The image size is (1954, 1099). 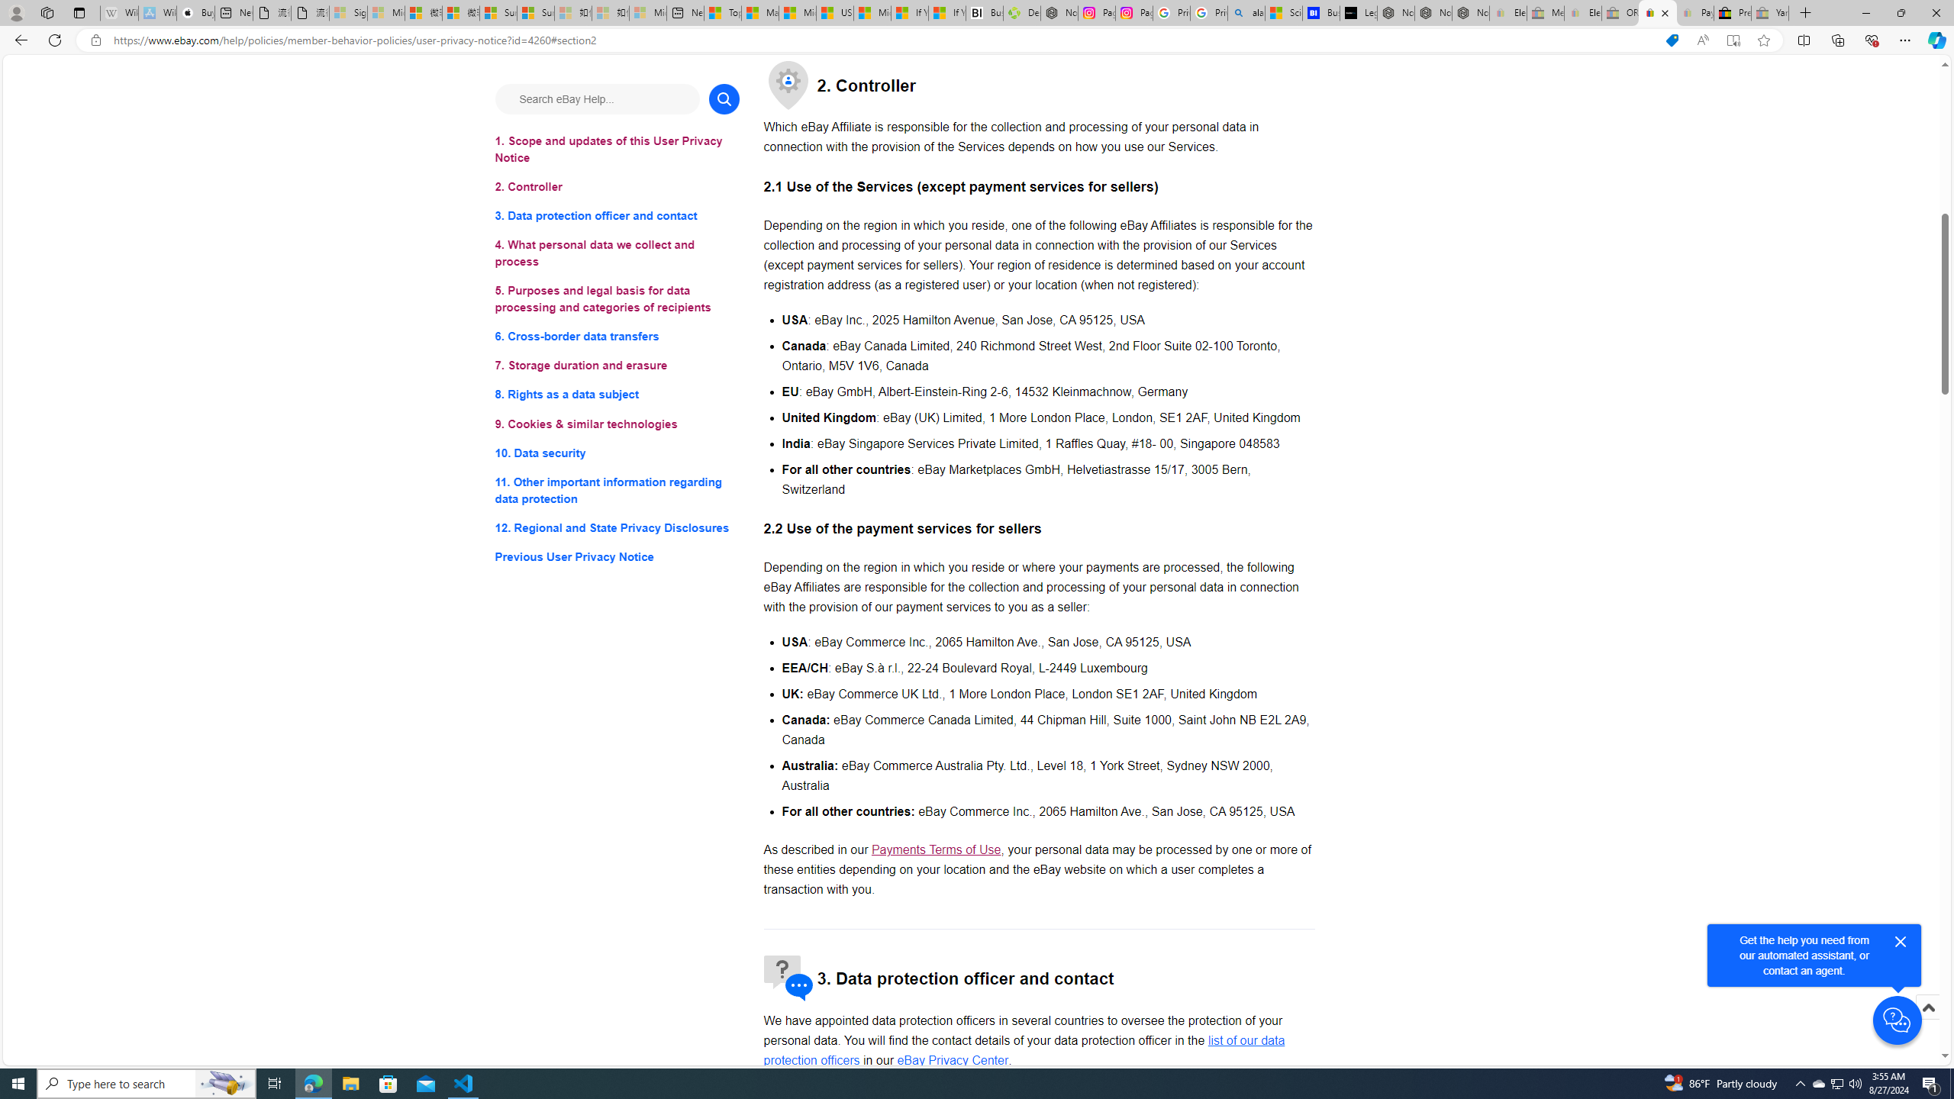 What do you see at coordinates (1927, 1023) in the screenshot?
I see `Scroll to top` at bounding box center [1927, 1023].